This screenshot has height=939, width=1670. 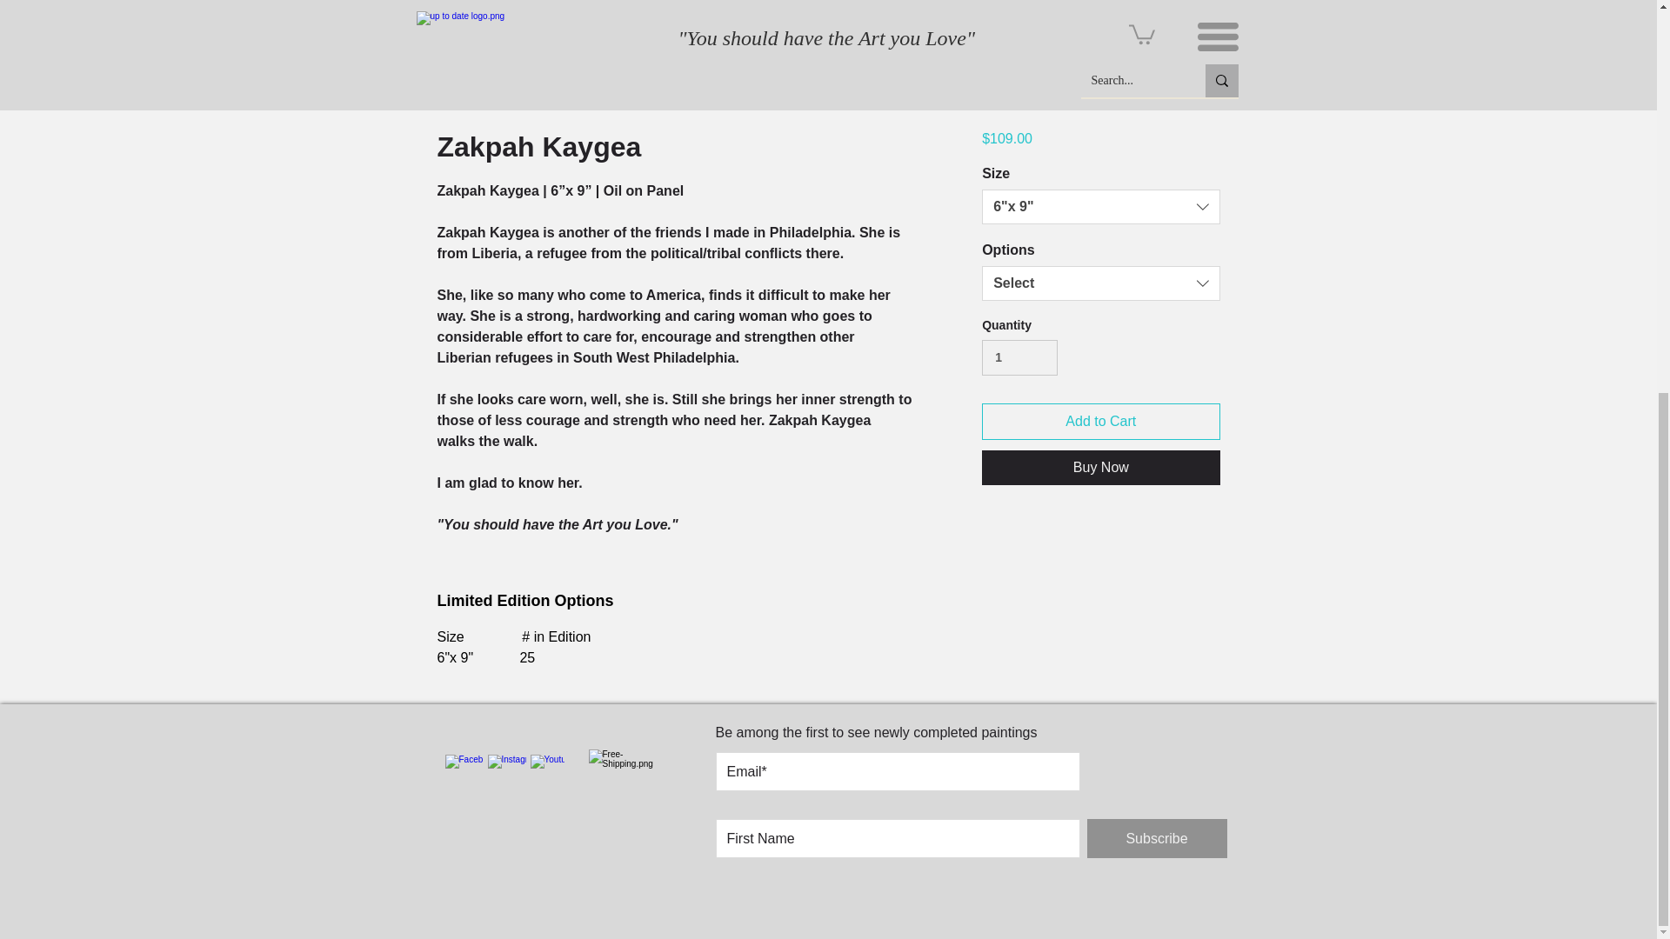 I want to click on 6"x 9", so click(x=1099, y=207).